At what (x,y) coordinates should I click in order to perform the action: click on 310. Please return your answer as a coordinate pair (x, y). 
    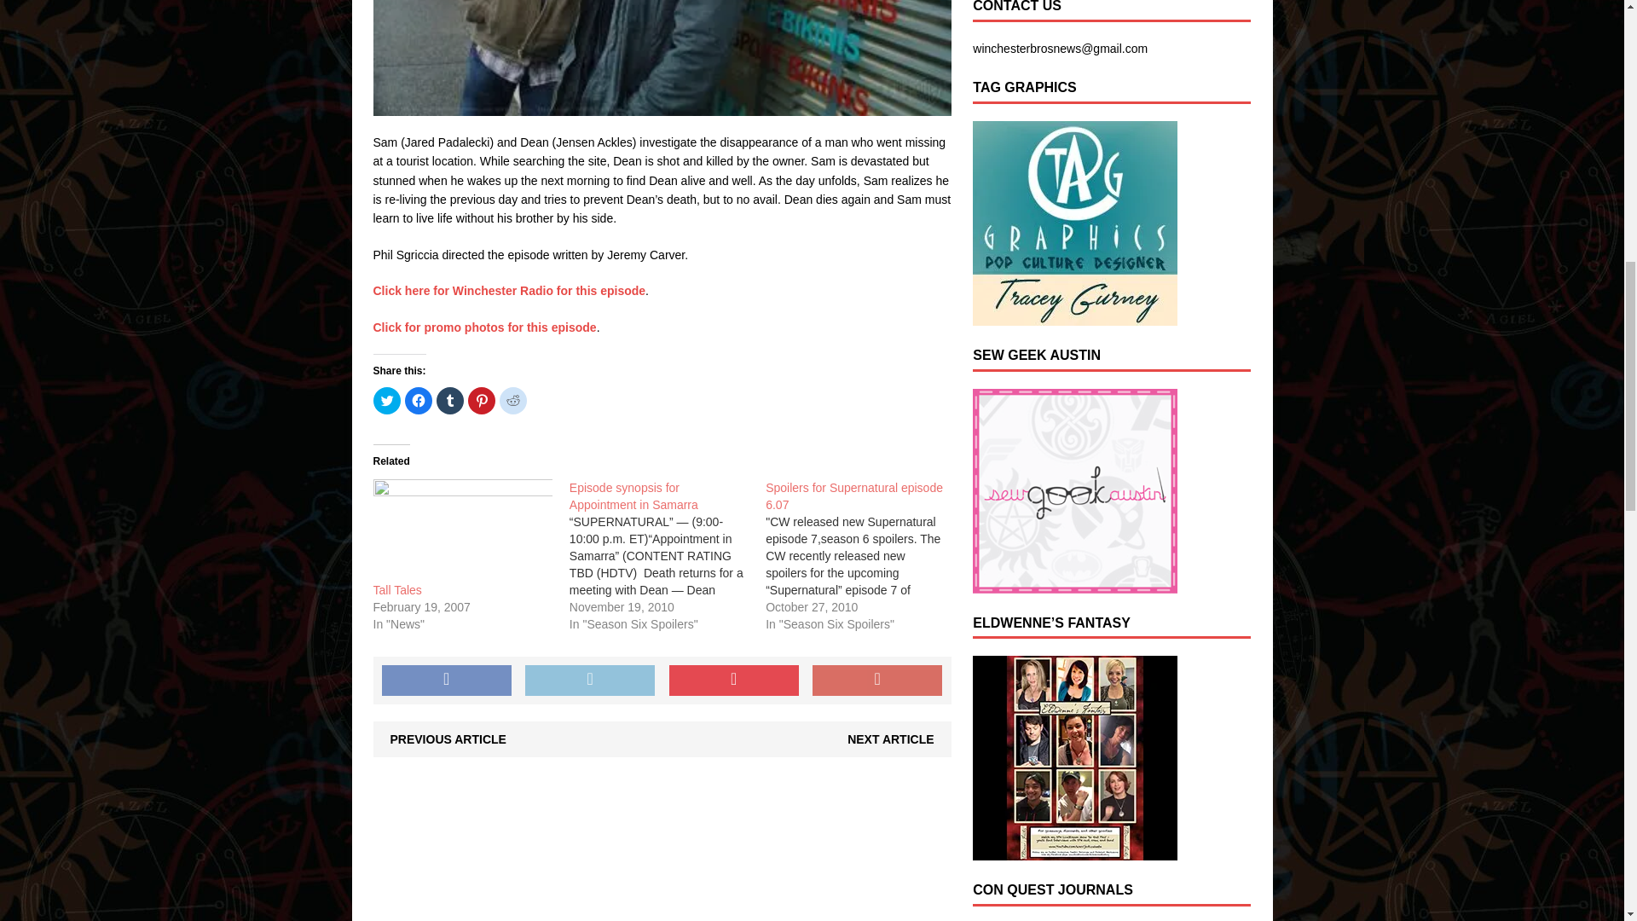
    Looking at the image, I should click on (662, 58).